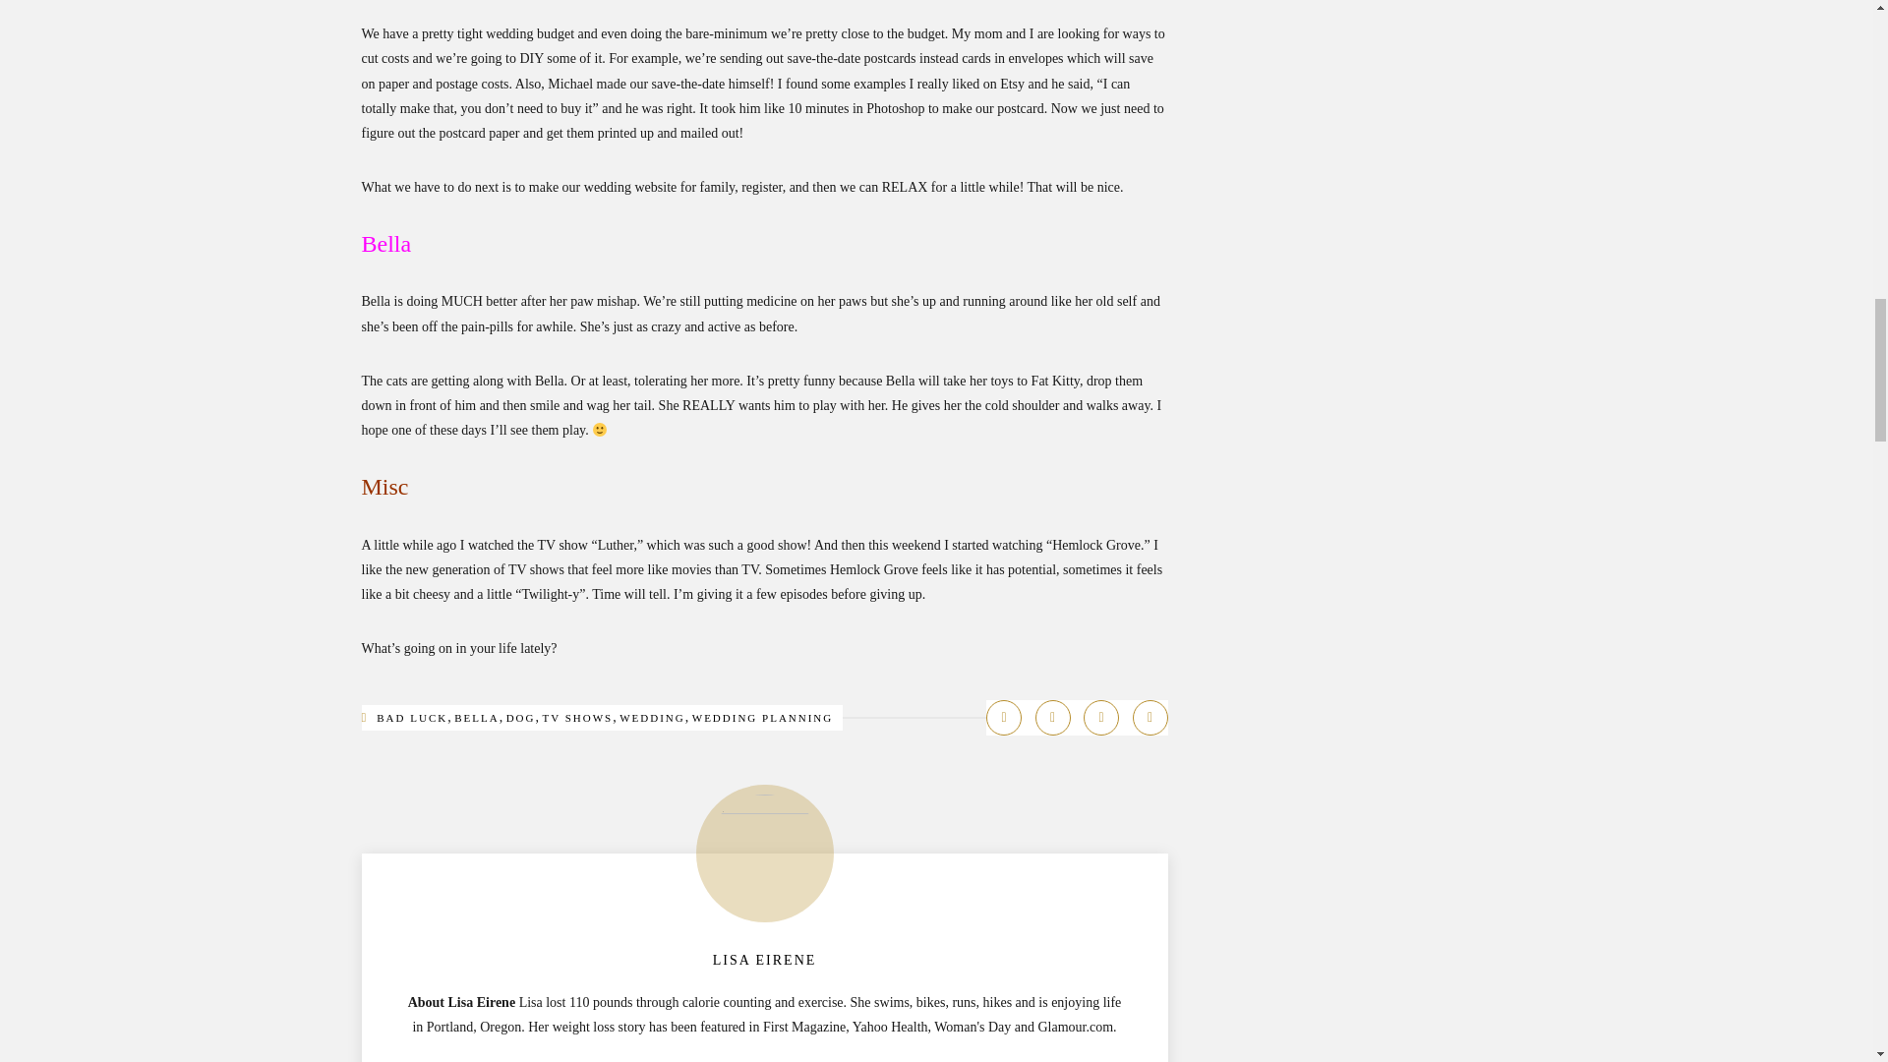 The width and height of the screenshot is (1888, 1062). Describe the element at coordinates (521, 717) in the screenshot. I see `DOG` at that location.